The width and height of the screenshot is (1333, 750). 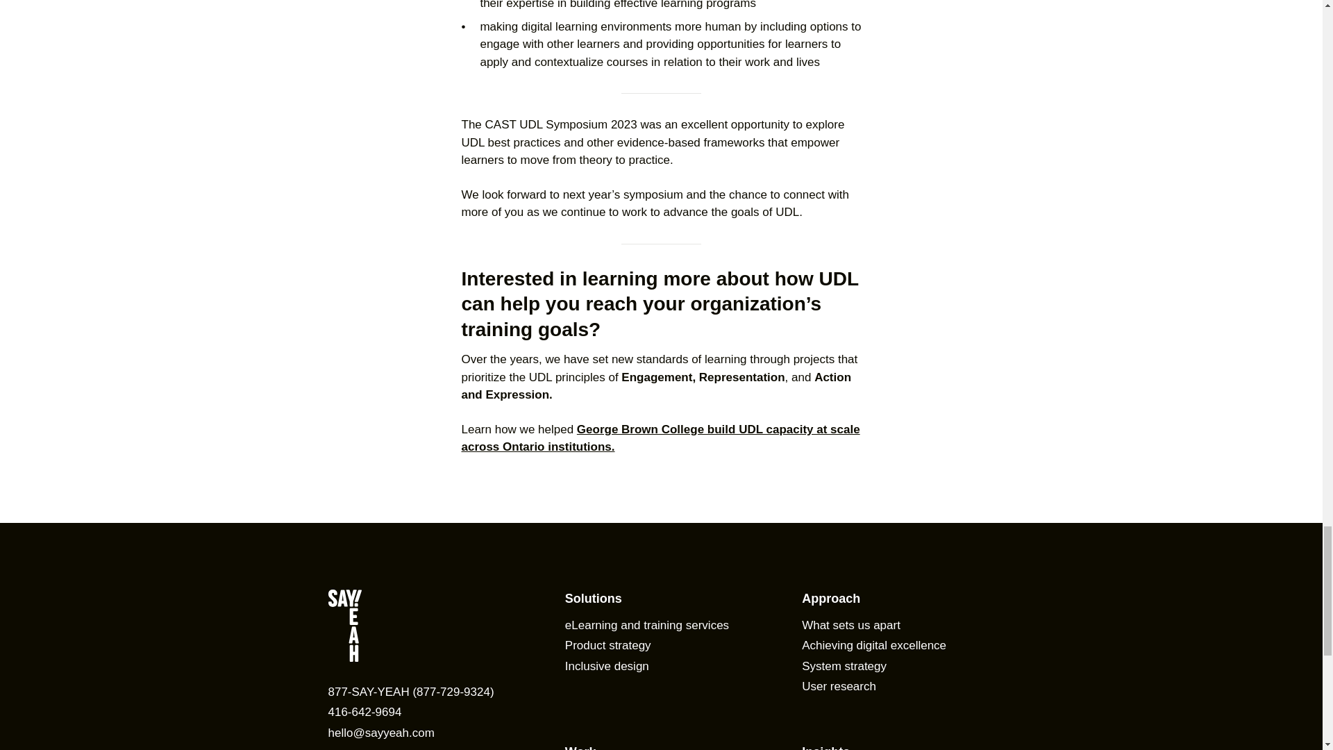 I want to click on System strategy, so click(x=844, y=666).